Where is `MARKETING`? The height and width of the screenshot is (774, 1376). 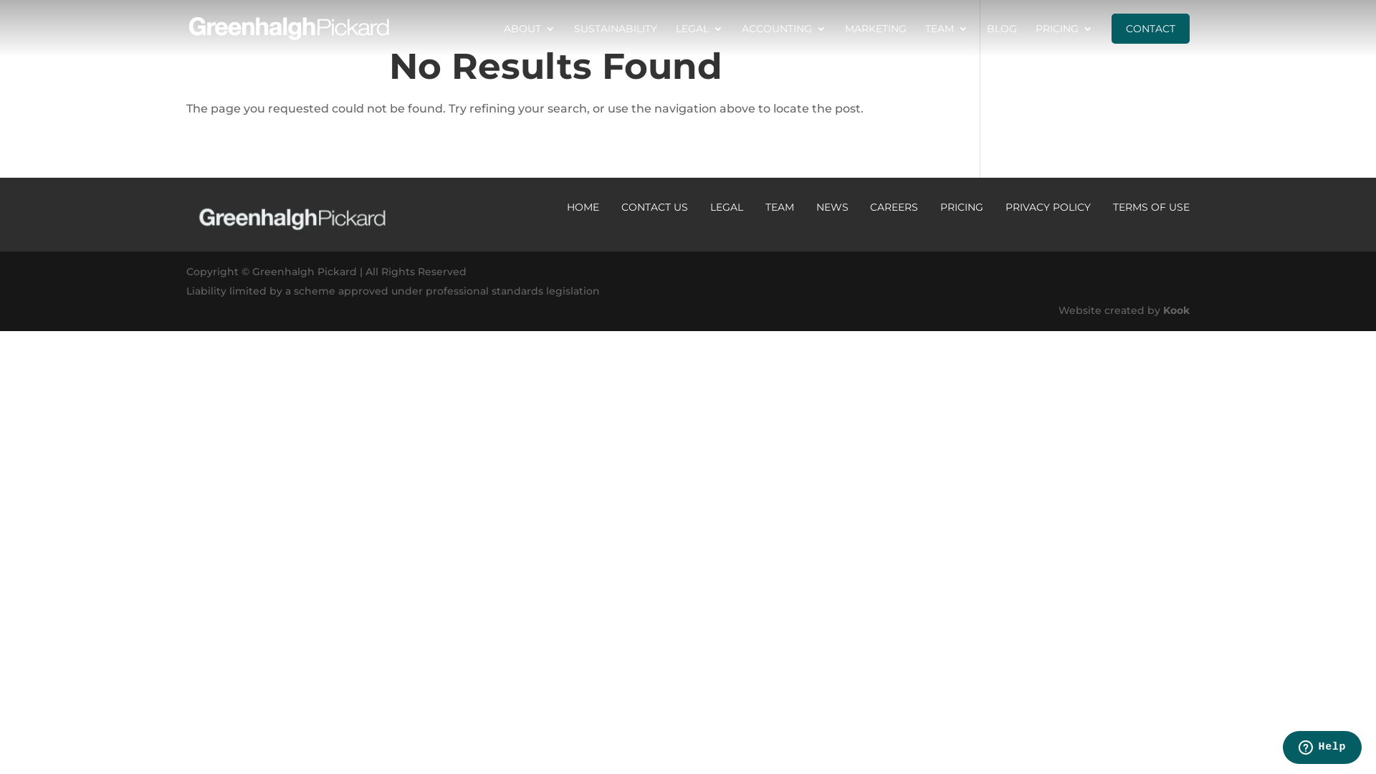 MARKETING is located at coordinates (876, 40).